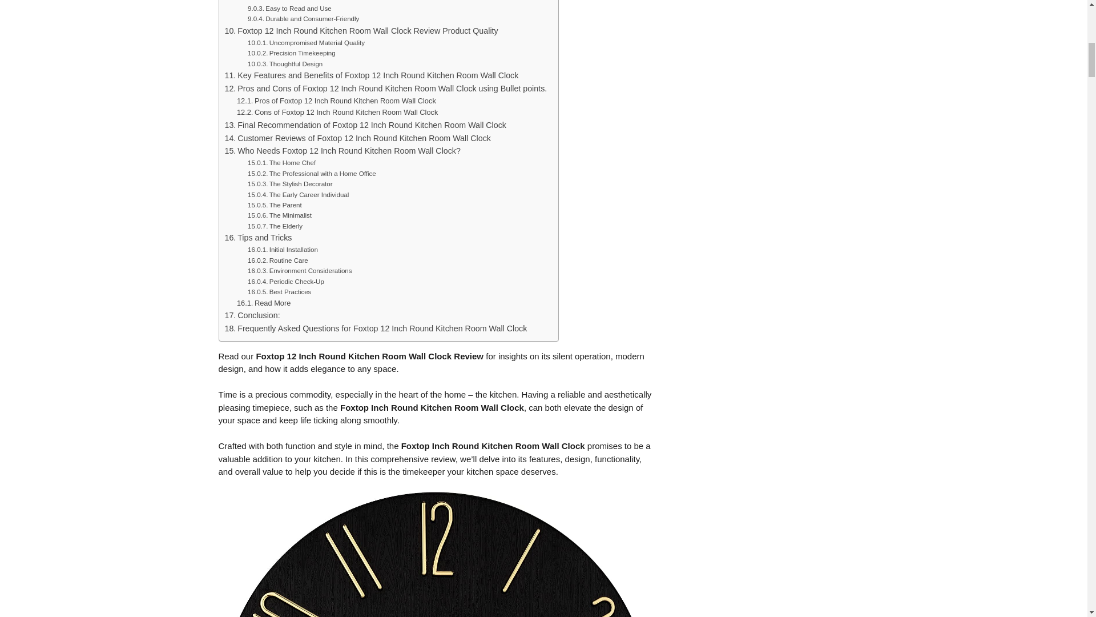 This screenshot has height=617, width=1096. What do you see at coordinates (289, 8) in the screenshot?
I see `Easy to Read and Use` at bounding box center [289, 8].